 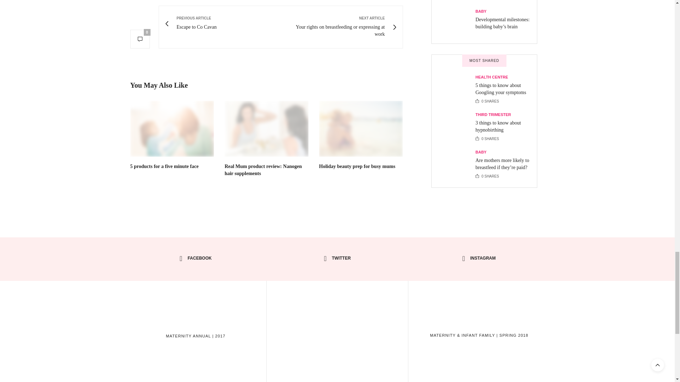 What do you see at coordinates (357, 166) in the screenshot?
I see `Holiday beauty prep for busy mums` at bounding box center [357, 166].